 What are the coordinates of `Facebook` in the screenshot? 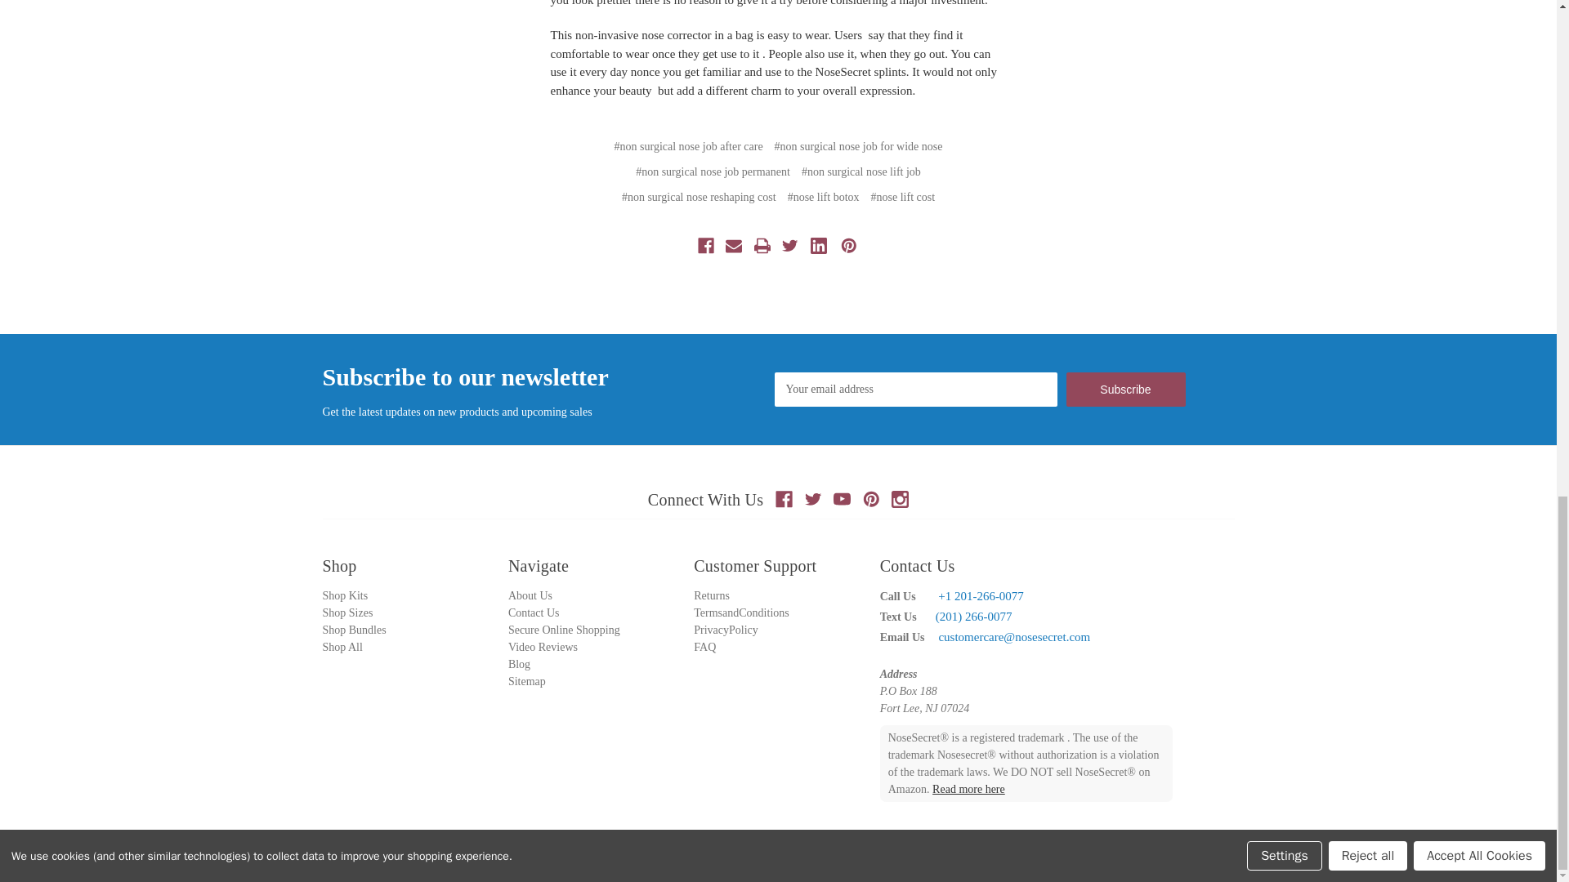 It's located at (706, 246).